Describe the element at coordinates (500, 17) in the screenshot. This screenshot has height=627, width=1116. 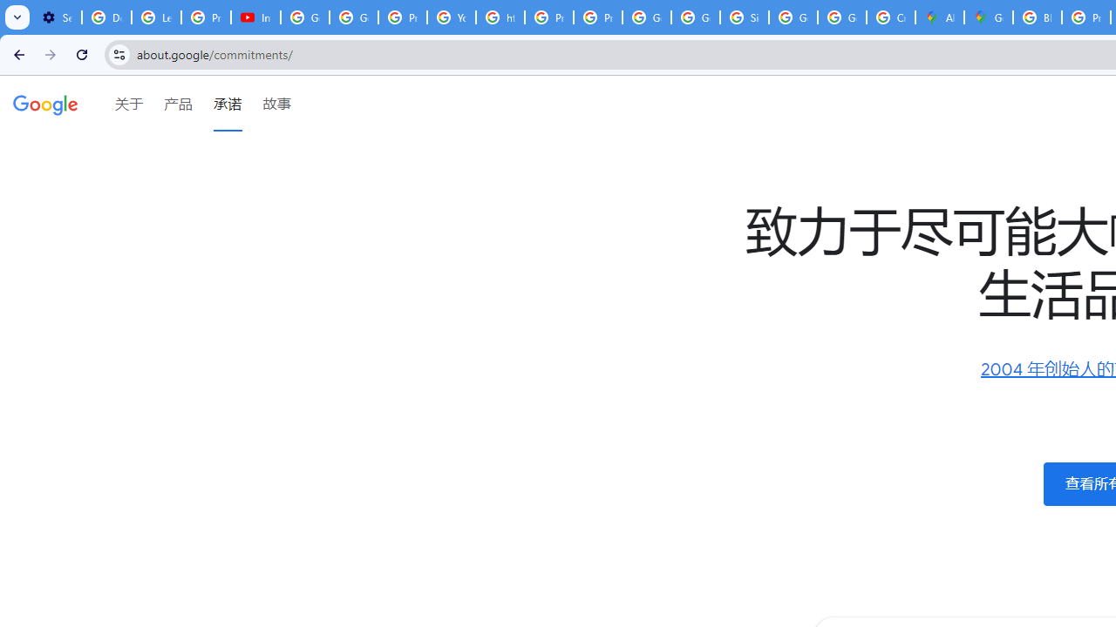
I see `https://scholar.google.com/` at that location.